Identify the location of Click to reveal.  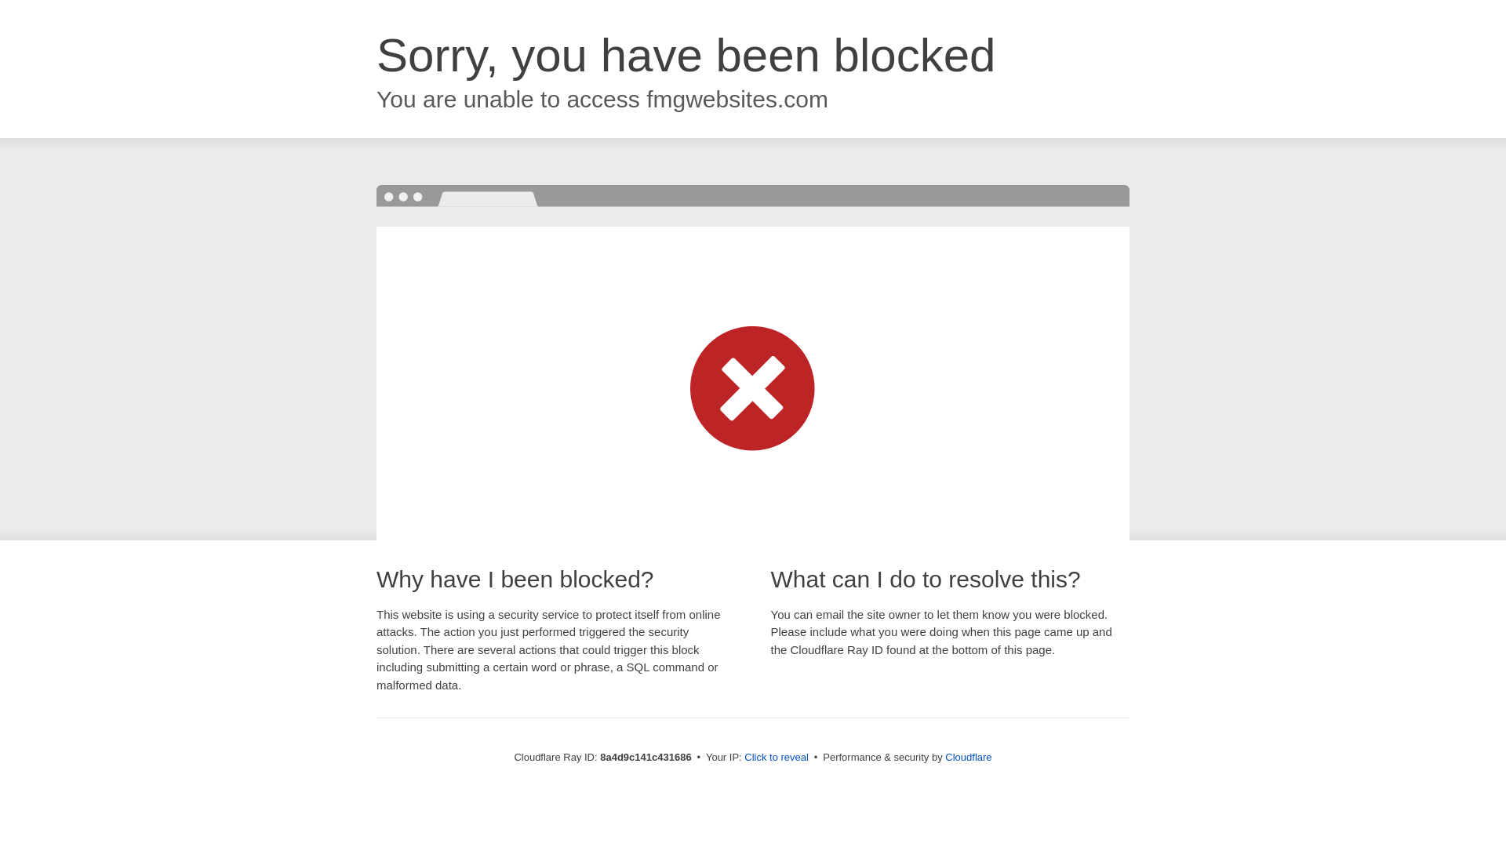
(777, 758).